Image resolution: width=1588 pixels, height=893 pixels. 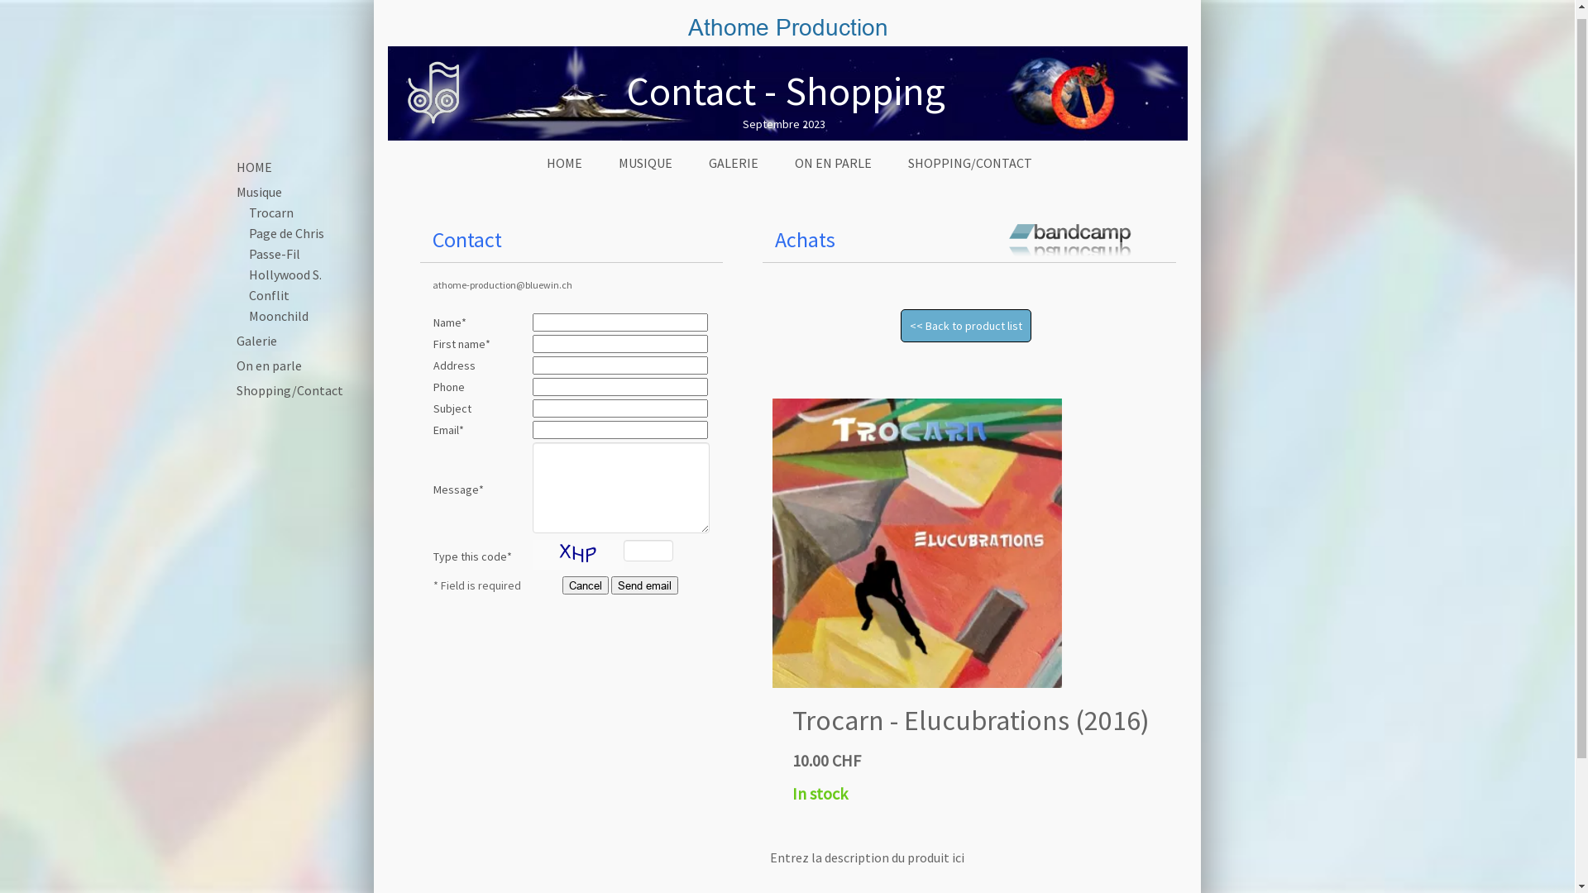 I want to click on Galerie, so click(x=251, y=349).